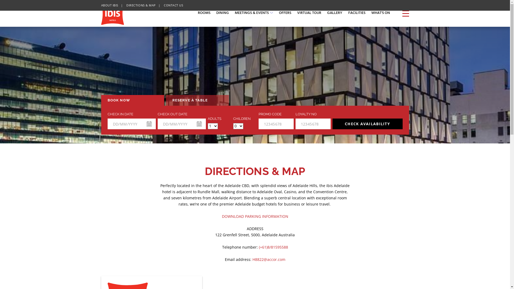  I want to click on DIRECTIONS & MAP, so click(141, 5).